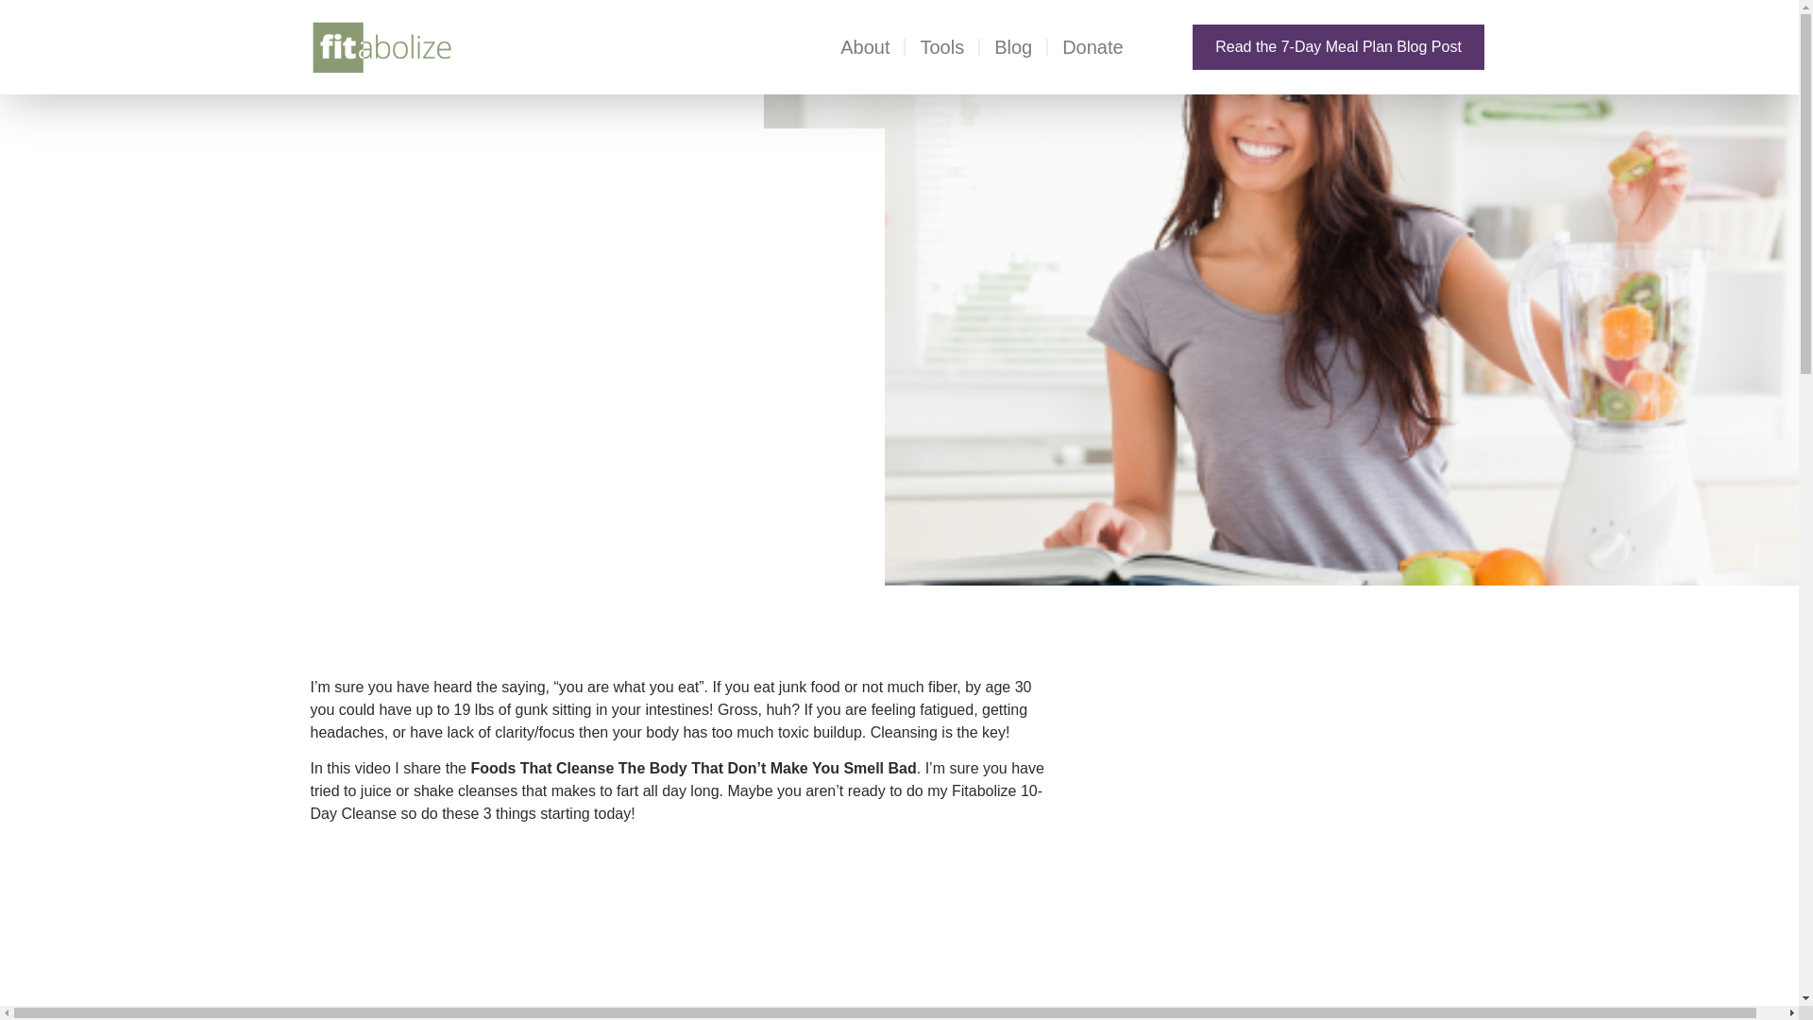  What do you see at coordinates (682, 929) in the screenshot?
I see `Foods That Cleanse The Body That Don't Make You Smell Bad` at bounding box center [682, 929].